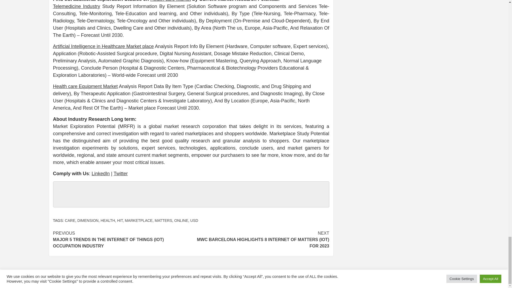 The image size is (512, 288). What do you see at coordinates (194, 220) in the screenshot?
I see `USD` at bounding box center [194, 220].